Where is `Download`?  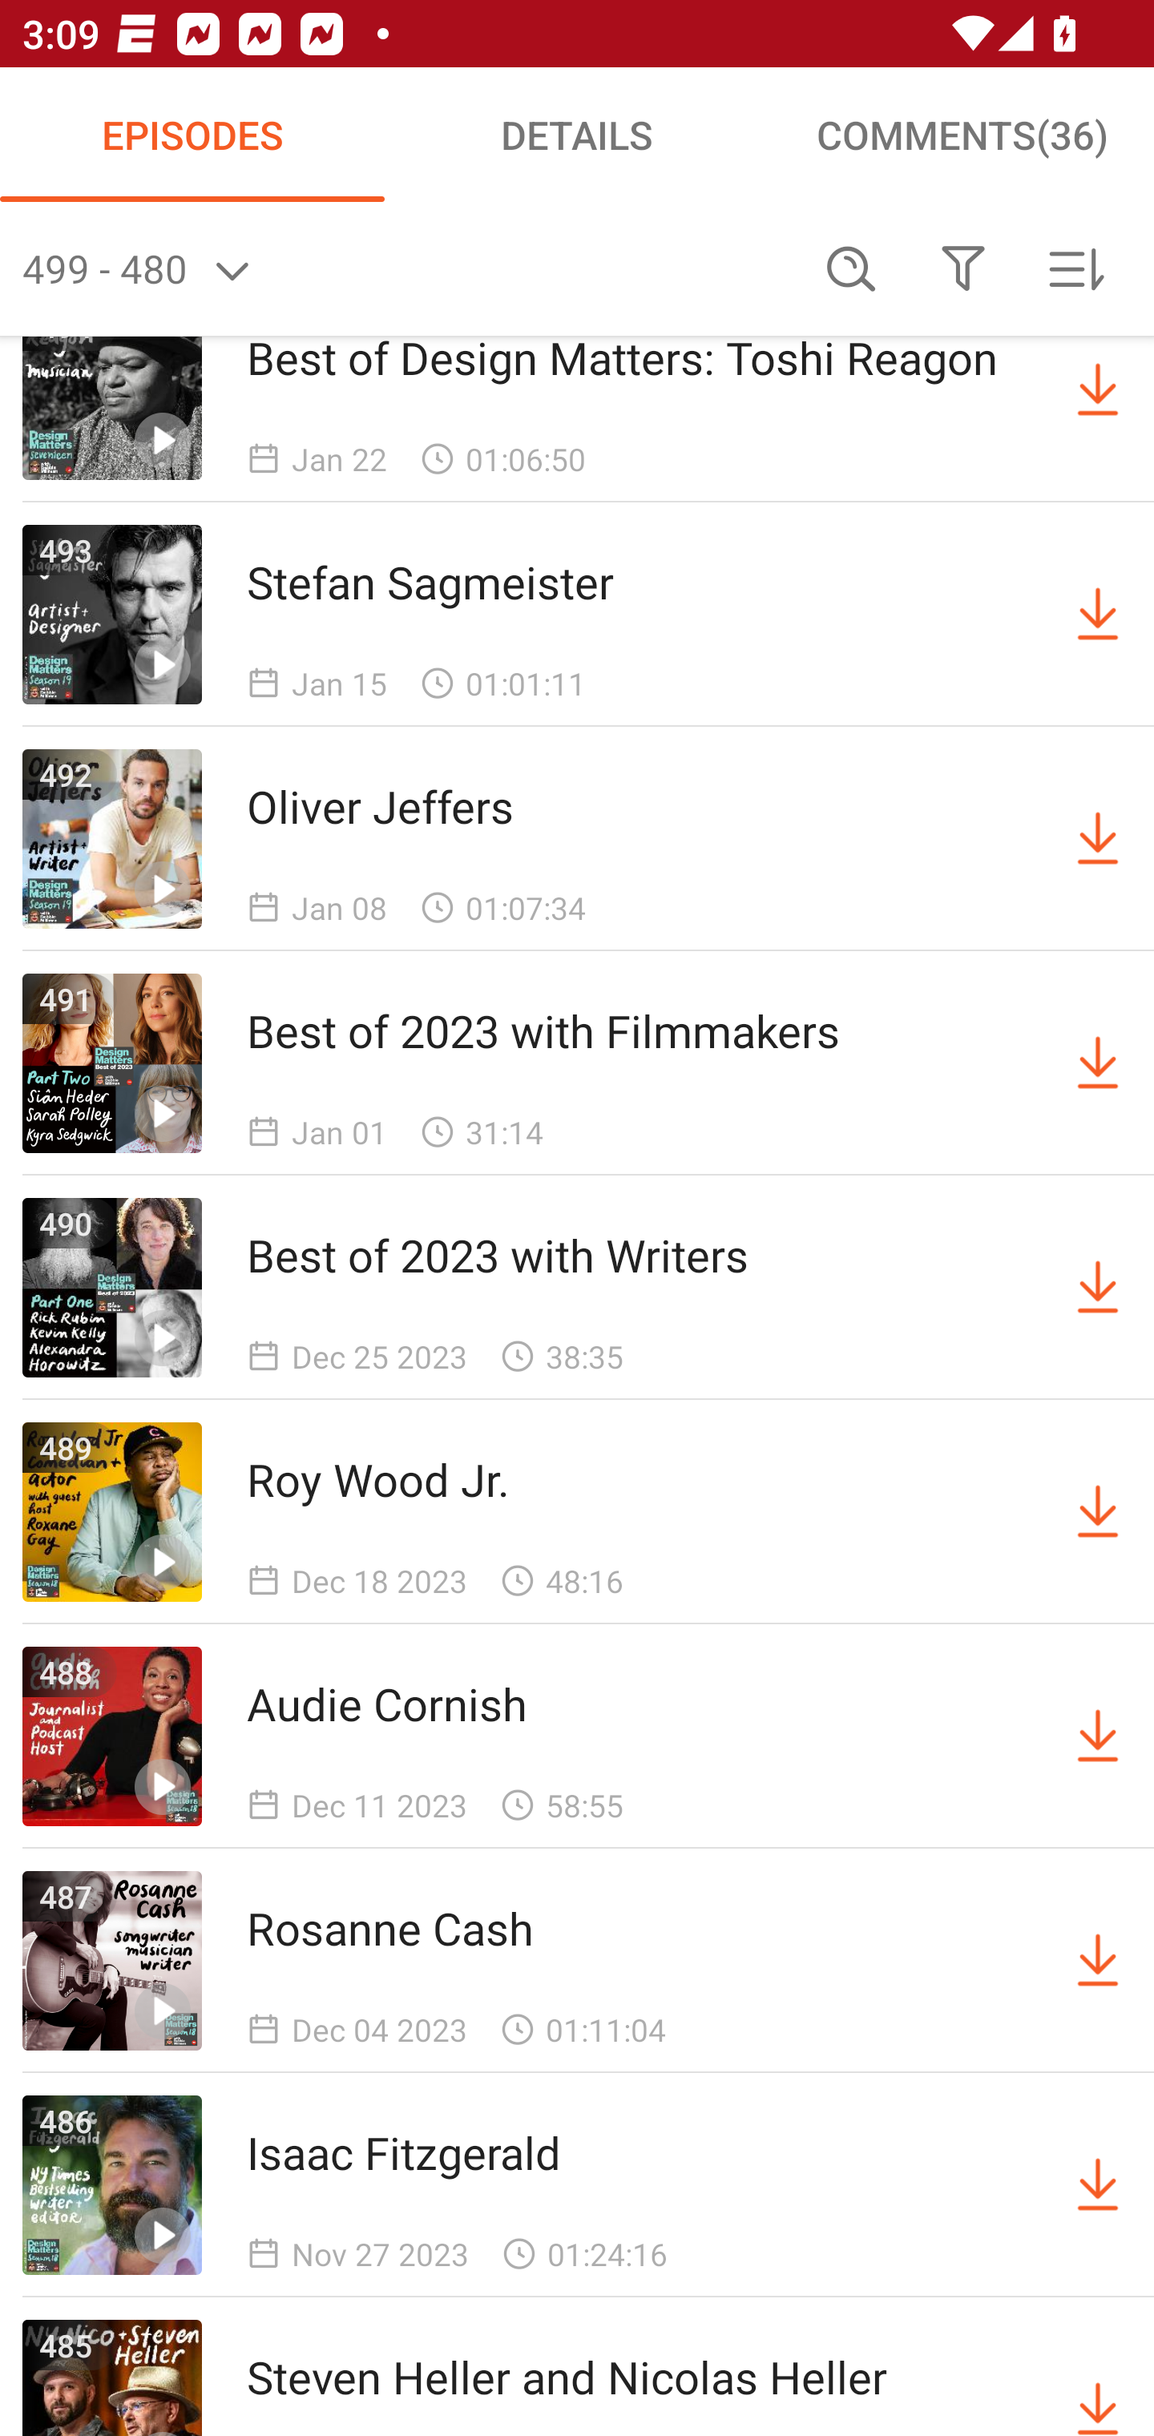
Download is located at coordinates (1098, 1737).